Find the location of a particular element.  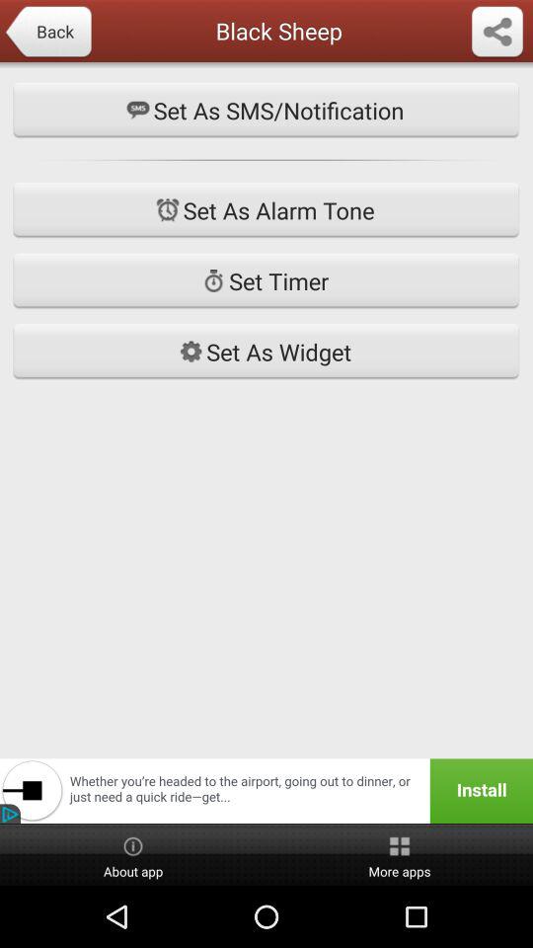

launch the more apps button is located at coordinates (400, 855).